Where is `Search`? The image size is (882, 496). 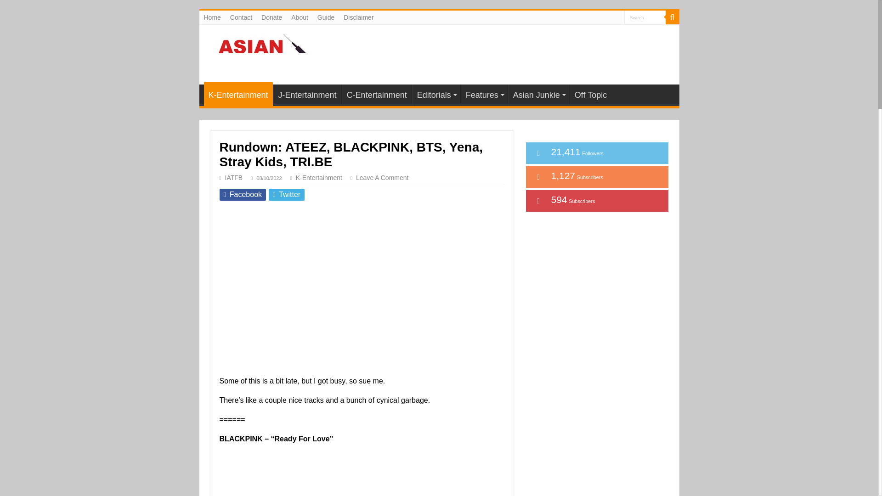 Search is located at coordinates (644, 17).